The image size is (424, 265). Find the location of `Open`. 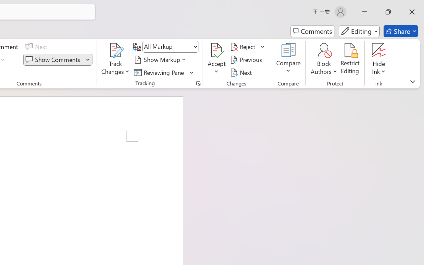

Open is located at coordinates (195, 47).